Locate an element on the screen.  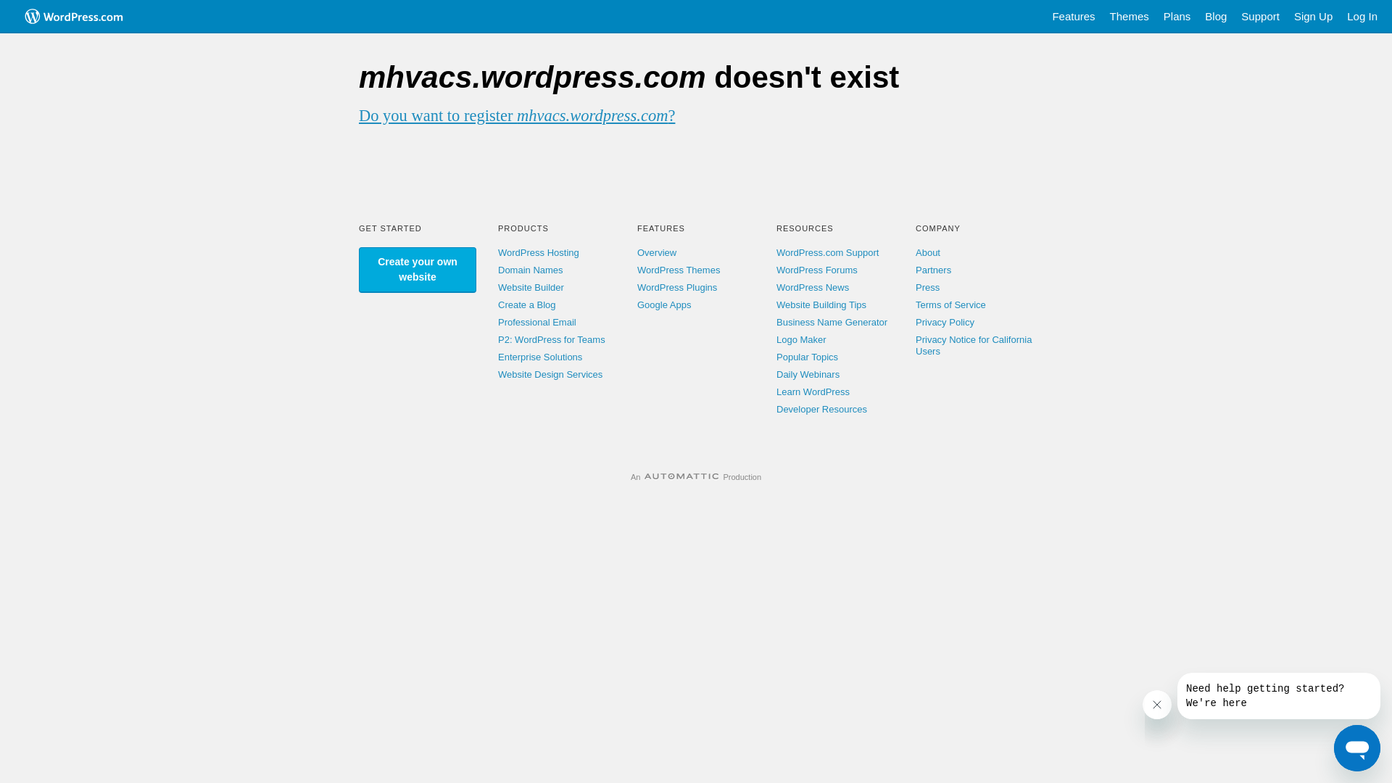
Enterprise Solutions is located at coordinates (540, 357).